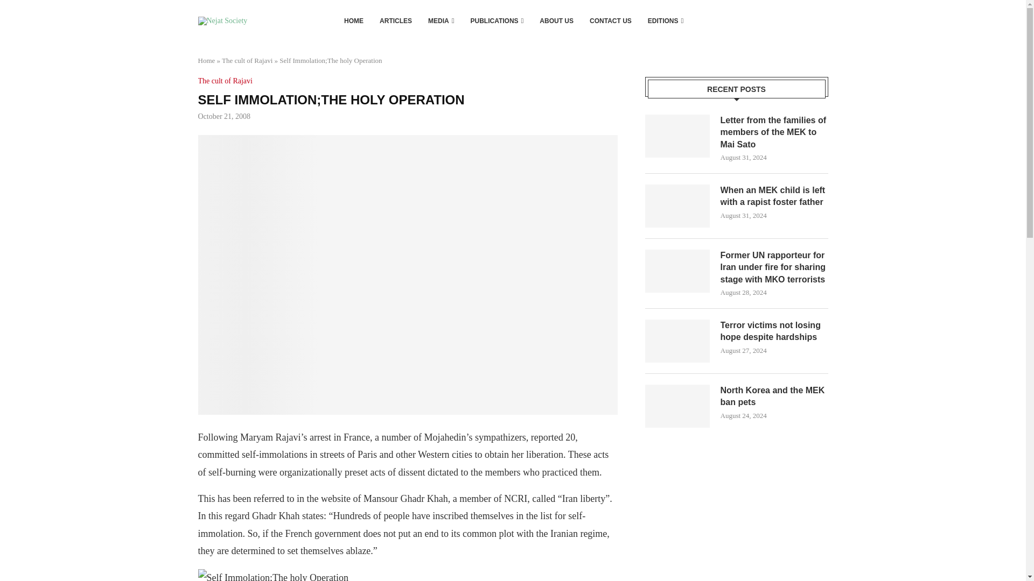 The height and width of the screenshot is (581, 1034). I want to click on Letter from the families of members of the MEK to Mai Sato, so click(677, 136).